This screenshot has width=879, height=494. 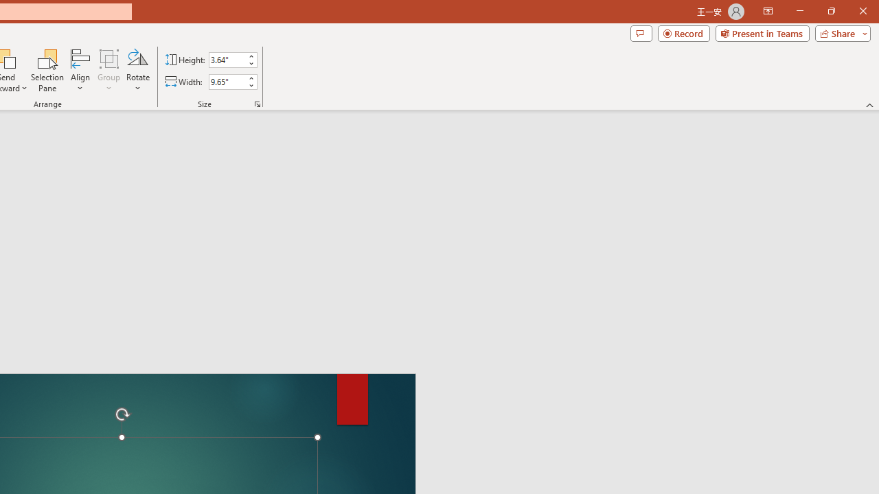 What do you see at coordinates (257, 104) in the screenshot?
I see `Size and Position...` at bounding box center [257, 104].